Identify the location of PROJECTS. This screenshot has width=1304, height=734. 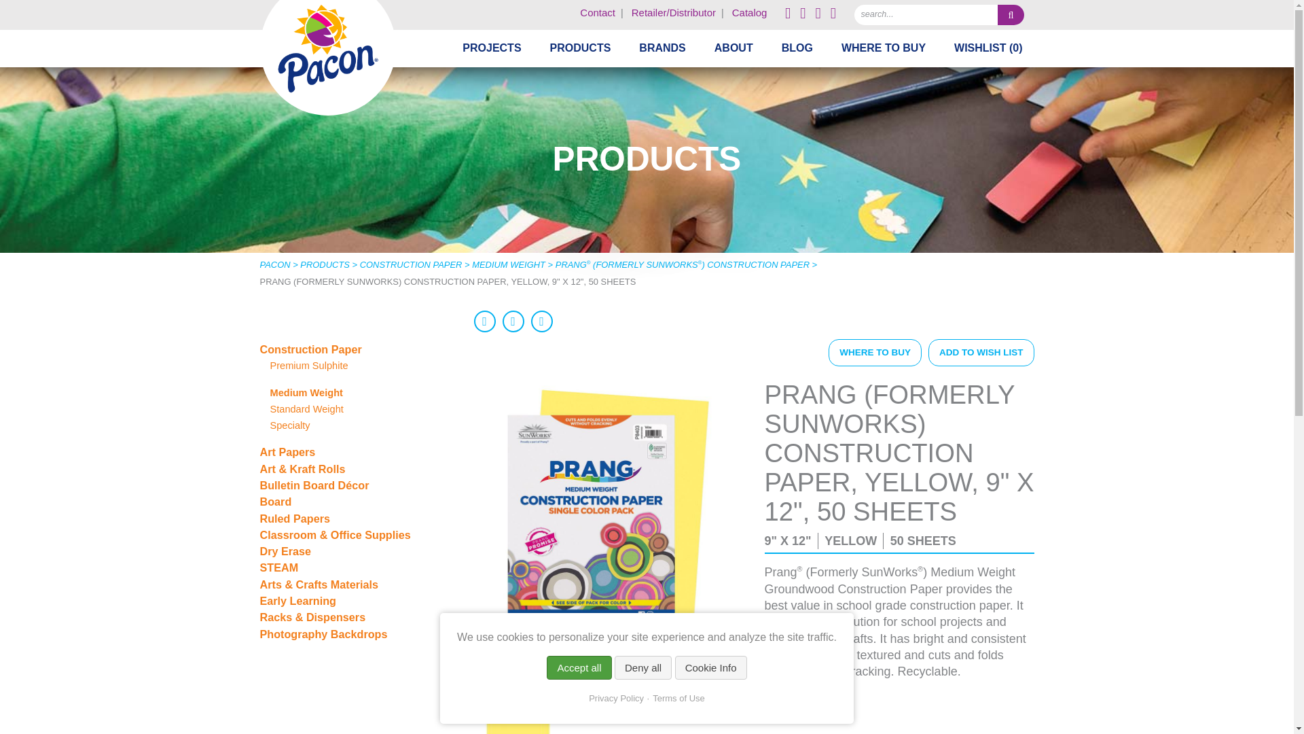
(492, 48).